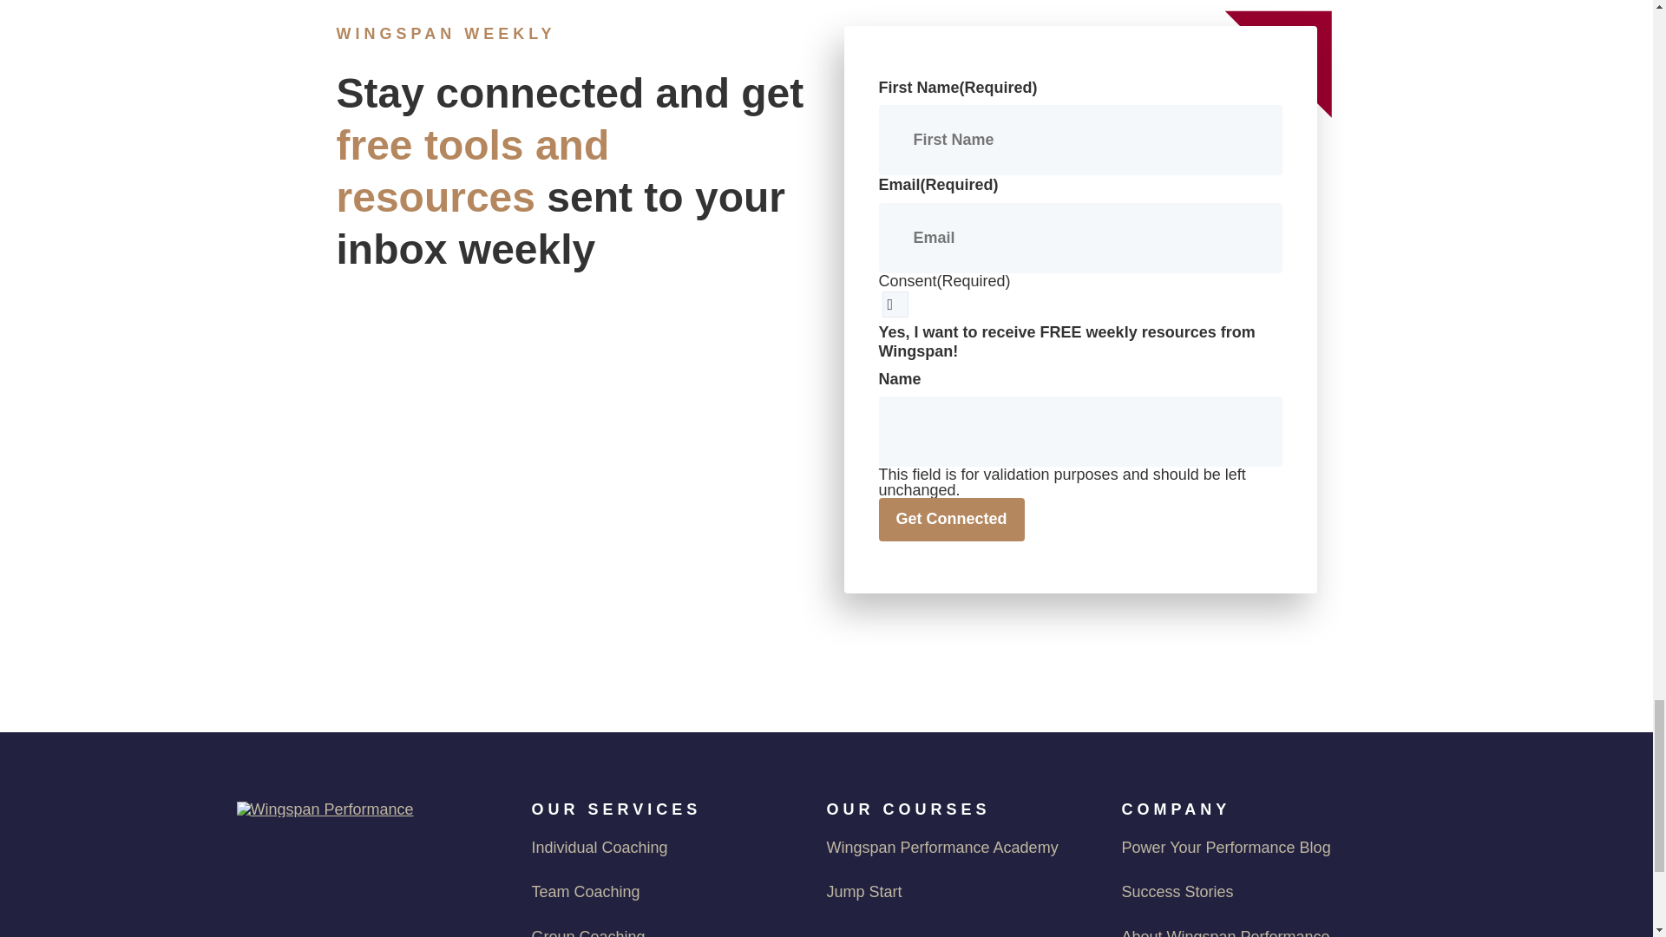 The width and height of the screenshot is (1666, 937). What do you see at coordinates (960, 893) in the screenshot?
I see `Jump Start` at bounding box center [960, 893].